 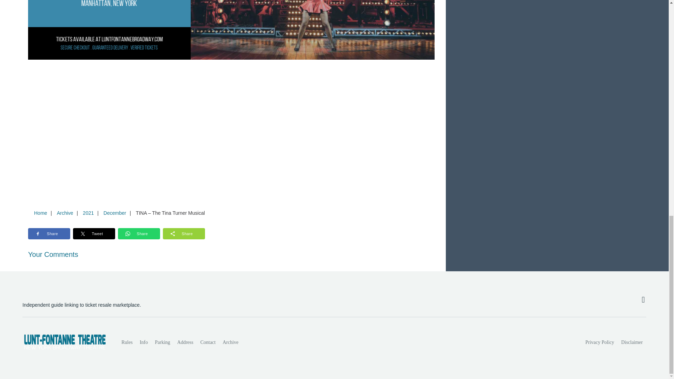 I want to click on Privacy Policy, so click(x=600, y=342).